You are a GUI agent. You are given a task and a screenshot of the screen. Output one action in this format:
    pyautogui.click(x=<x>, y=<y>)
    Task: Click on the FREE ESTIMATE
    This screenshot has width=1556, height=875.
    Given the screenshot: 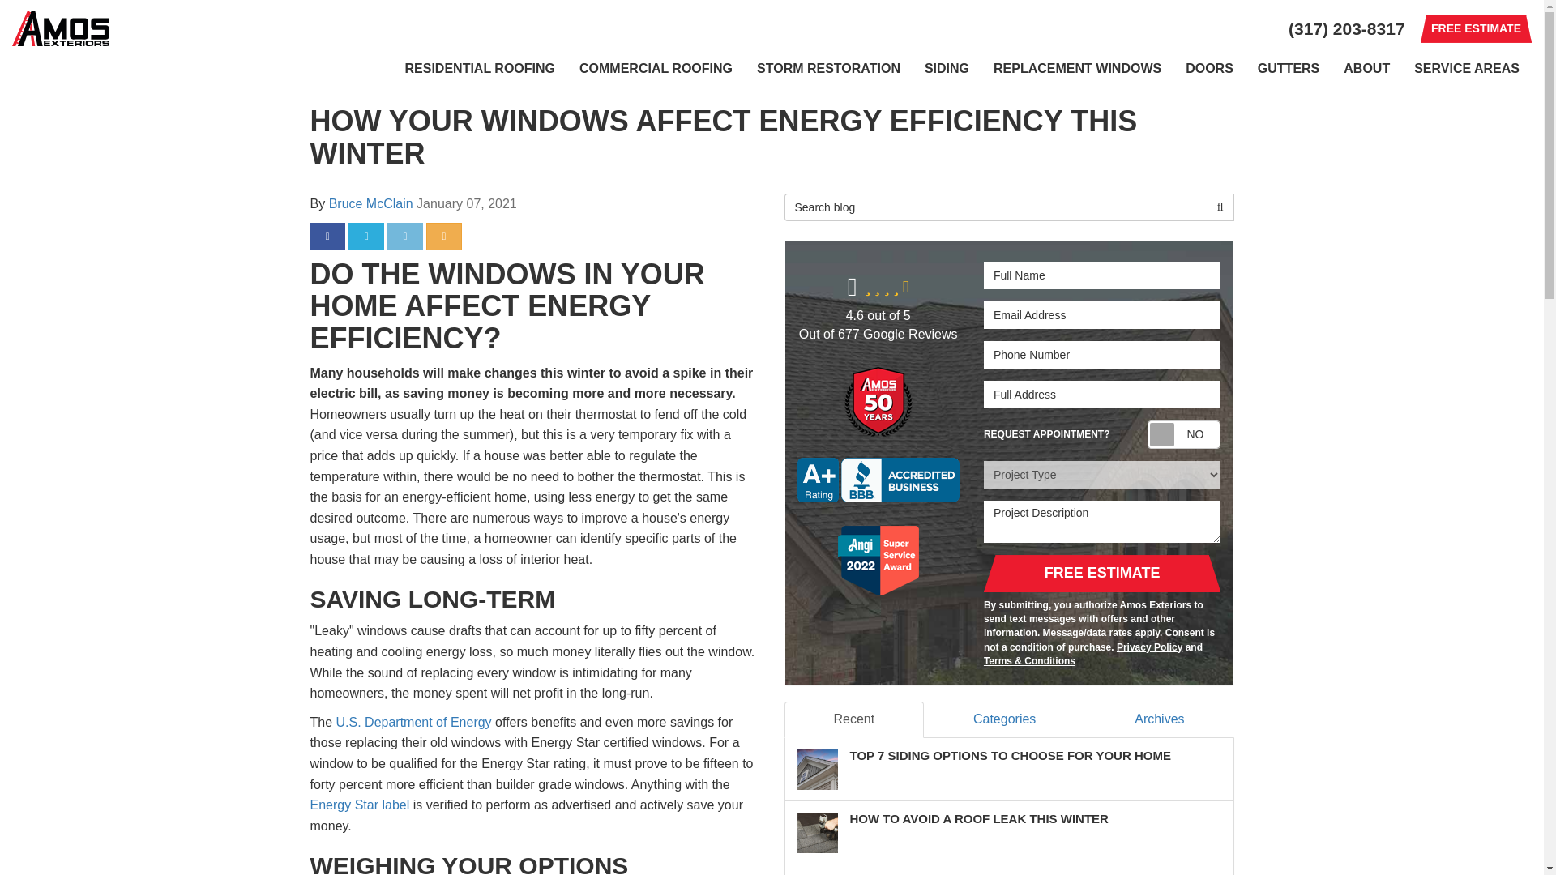 What is the action you would take?
    pyautogui.click(x=1475, y=29)
    